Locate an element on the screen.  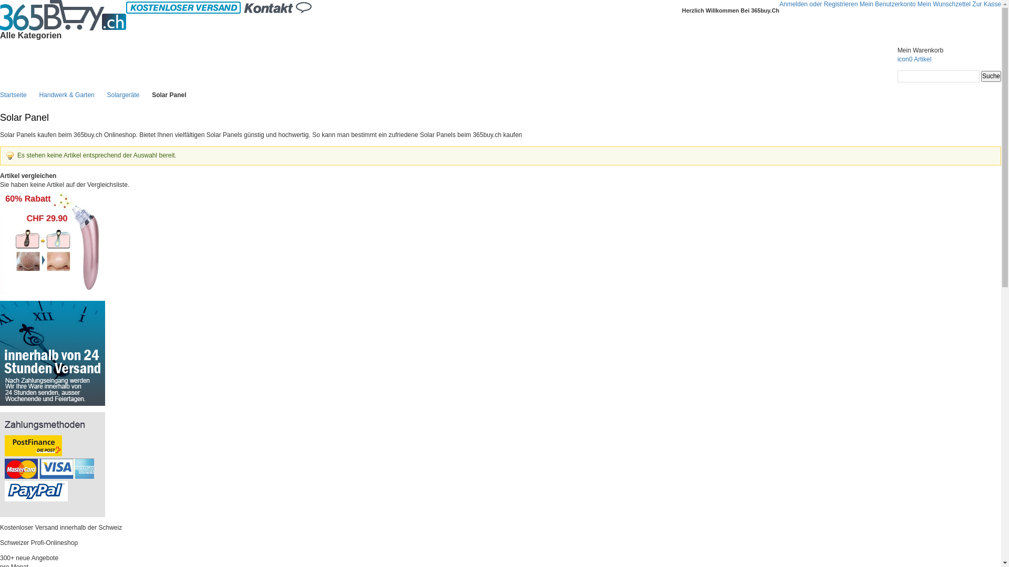
Zur Kasse is located at coordinates (987, 4).